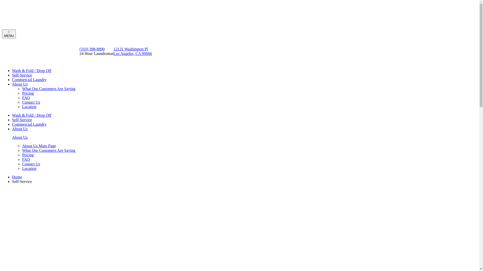 The width and height of the screenshot is (483, 271). Describe the element at coordinates (32, 71) in the screenshot. I see `Wash & Fold / Drop Off` at that location.